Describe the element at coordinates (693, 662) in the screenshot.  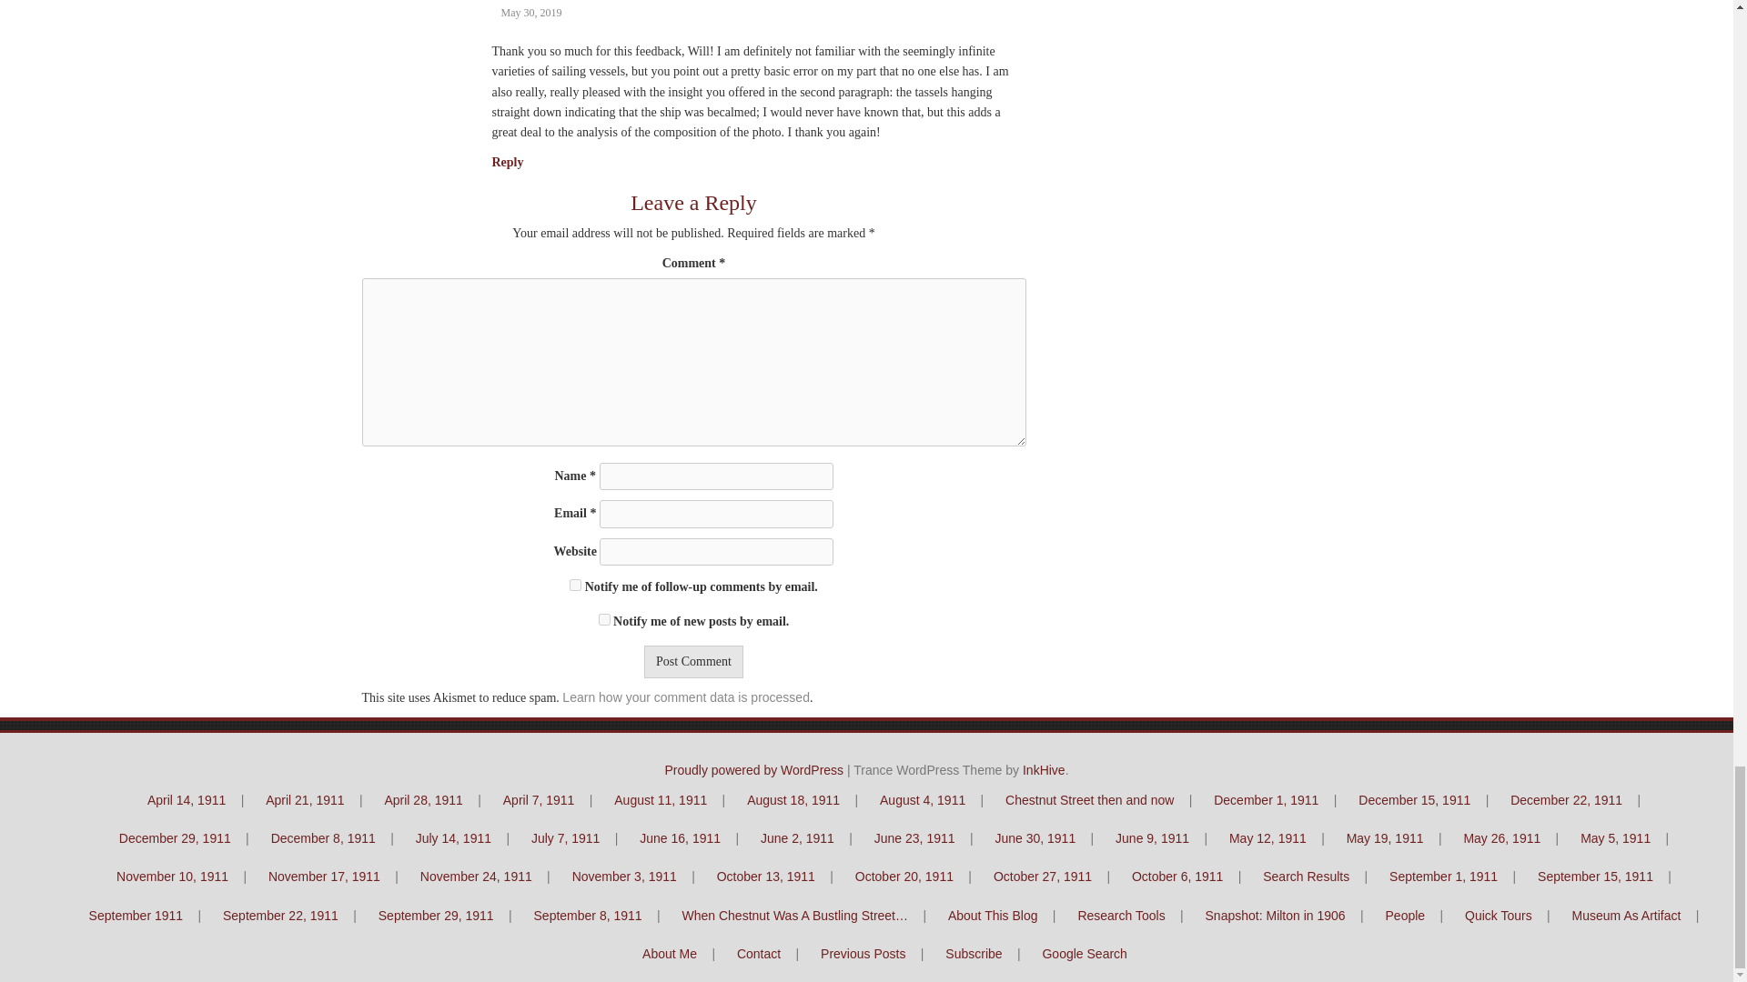
I see `Post Comment` at that location.